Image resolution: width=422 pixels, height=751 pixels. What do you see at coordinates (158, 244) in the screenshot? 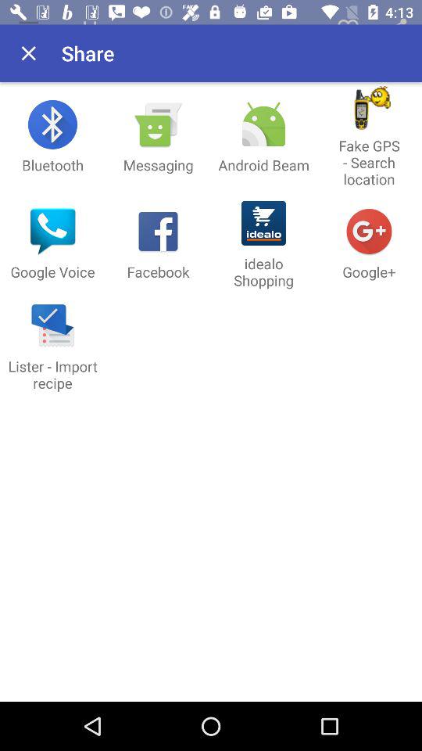
I see `click on the button which is below the messaging button` at bounding box center [158, 244].